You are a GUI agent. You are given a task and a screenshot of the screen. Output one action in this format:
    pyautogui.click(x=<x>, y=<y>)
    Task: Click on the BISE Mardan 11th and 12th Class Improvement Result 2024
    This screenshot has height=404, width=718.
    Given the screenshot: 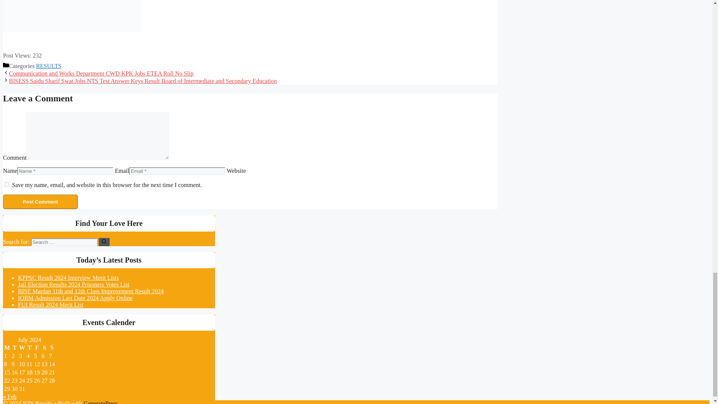 What is the action you would take?
    pyautogui.click(x=90, y=291)
    